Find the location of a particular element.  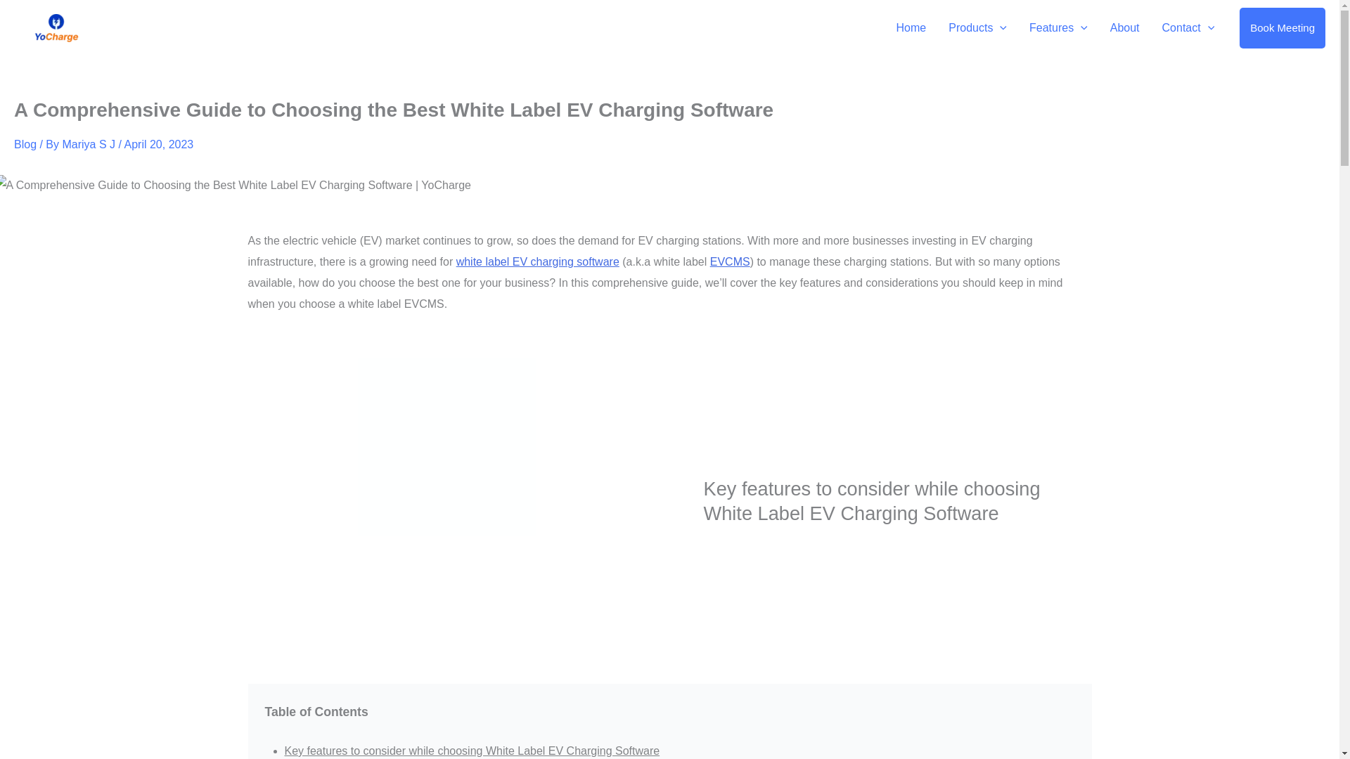

Features is located at coordinates (1057, 28).